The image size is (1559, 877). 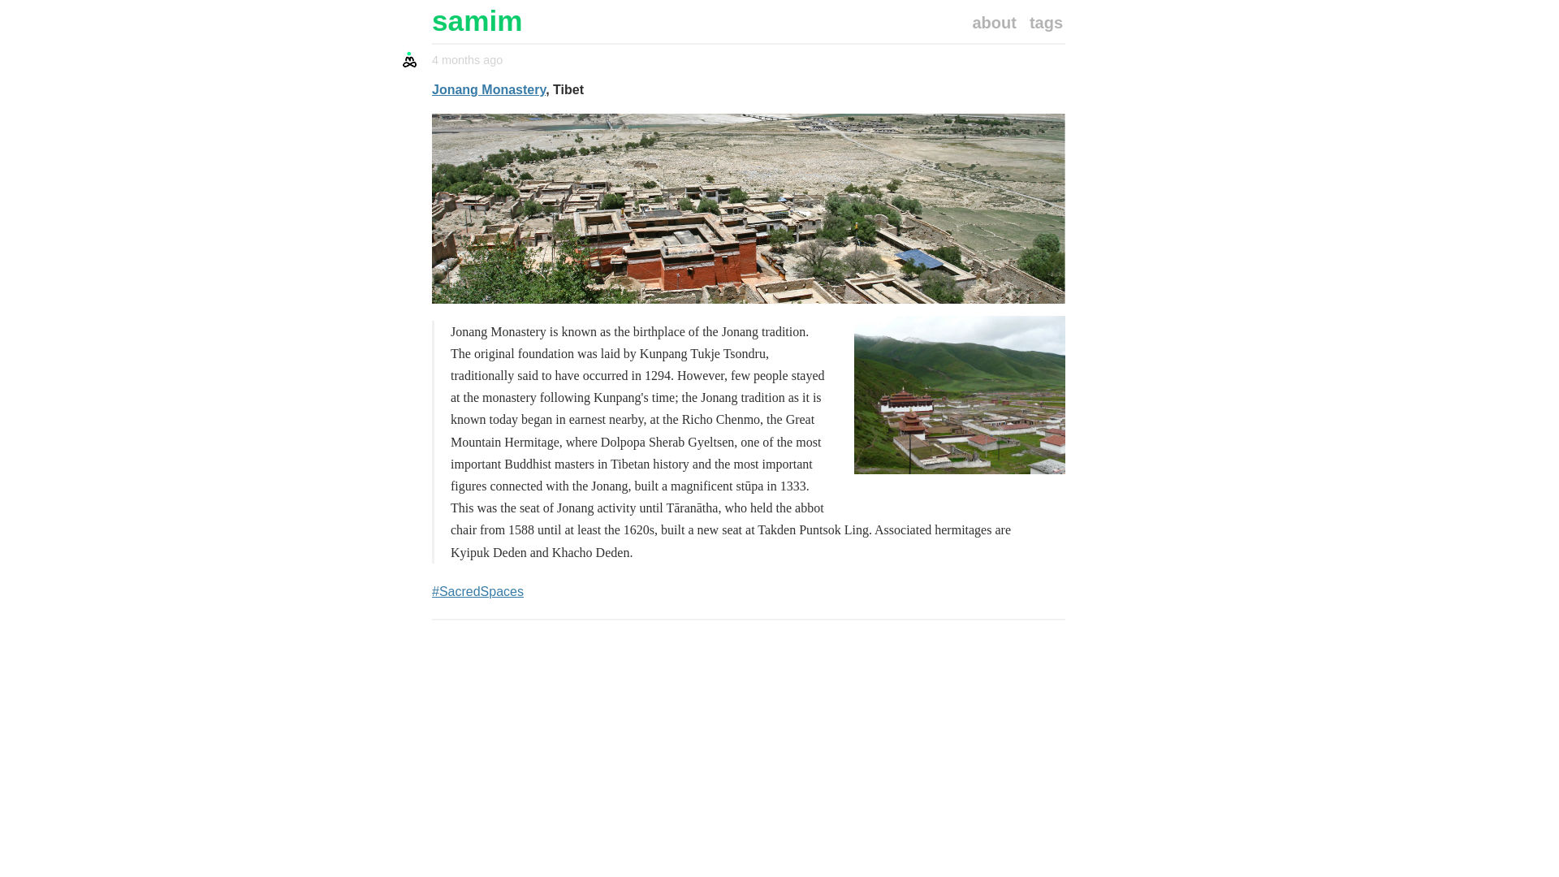 What do you see at coordinates (1046, 23) in the screenshot?
I see `tags` at bounding box center [1046, 23].